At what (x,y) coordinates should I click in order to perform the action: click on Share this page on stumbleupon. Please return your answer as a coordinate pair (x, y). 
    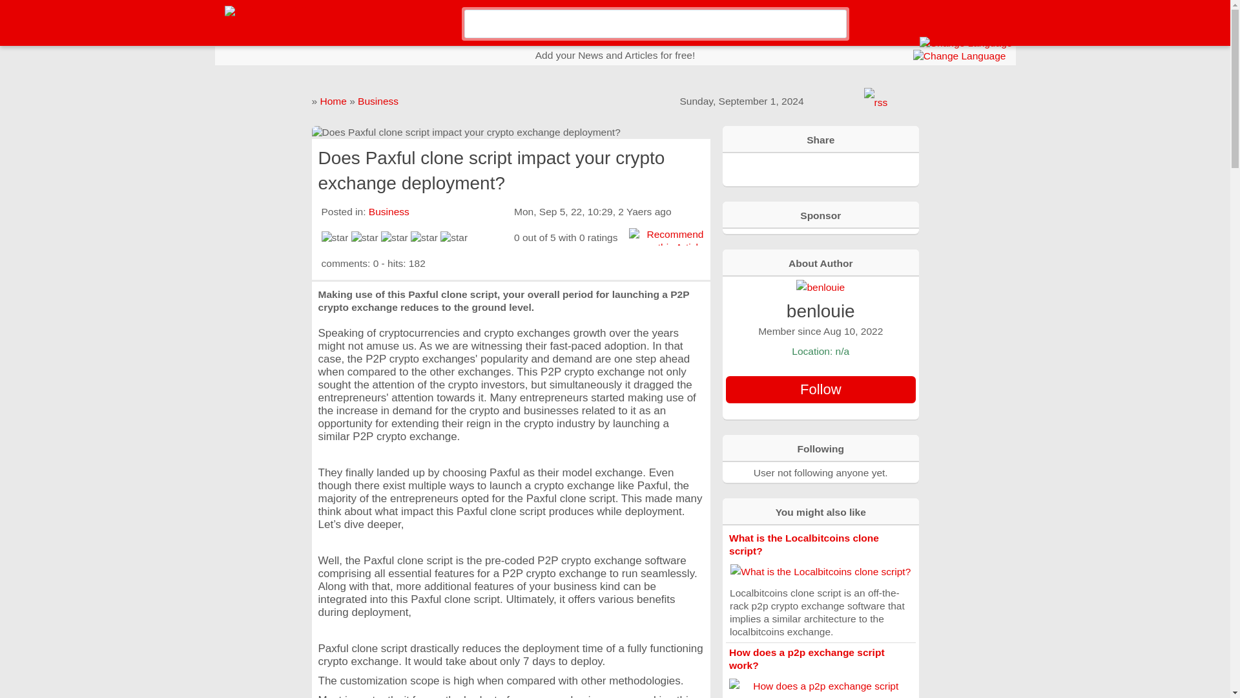
    Looking at the image, I should click on (832, 168).